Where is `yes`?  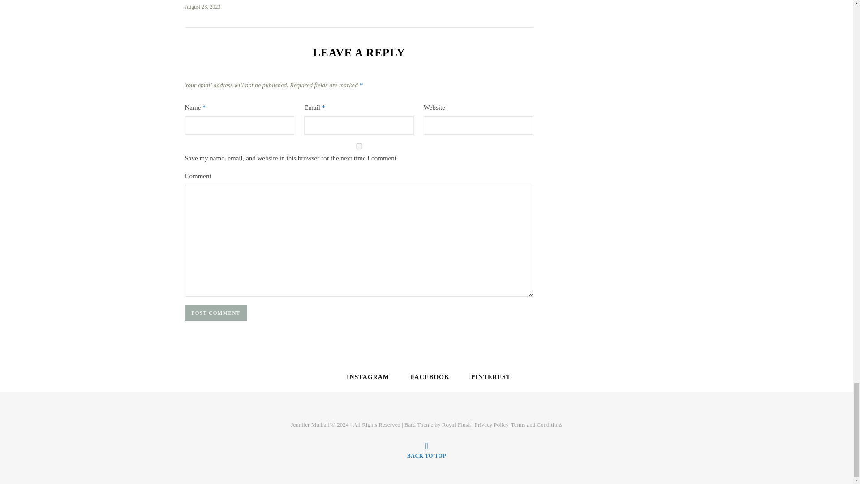 yes is located at coordinates (359, 146).